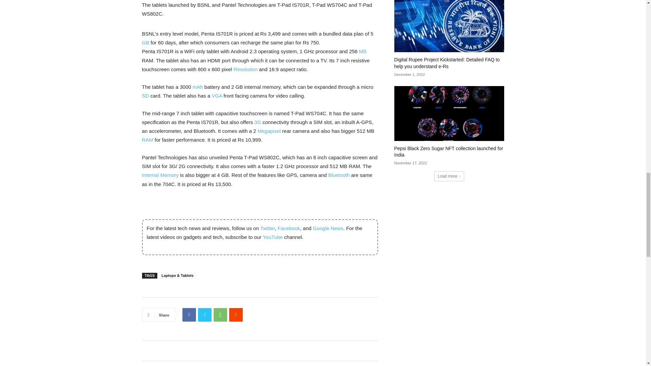  What do you see at coordinates (189, 315) in the screenshot?
I see `Facebook` at bounding box center [189, 315].